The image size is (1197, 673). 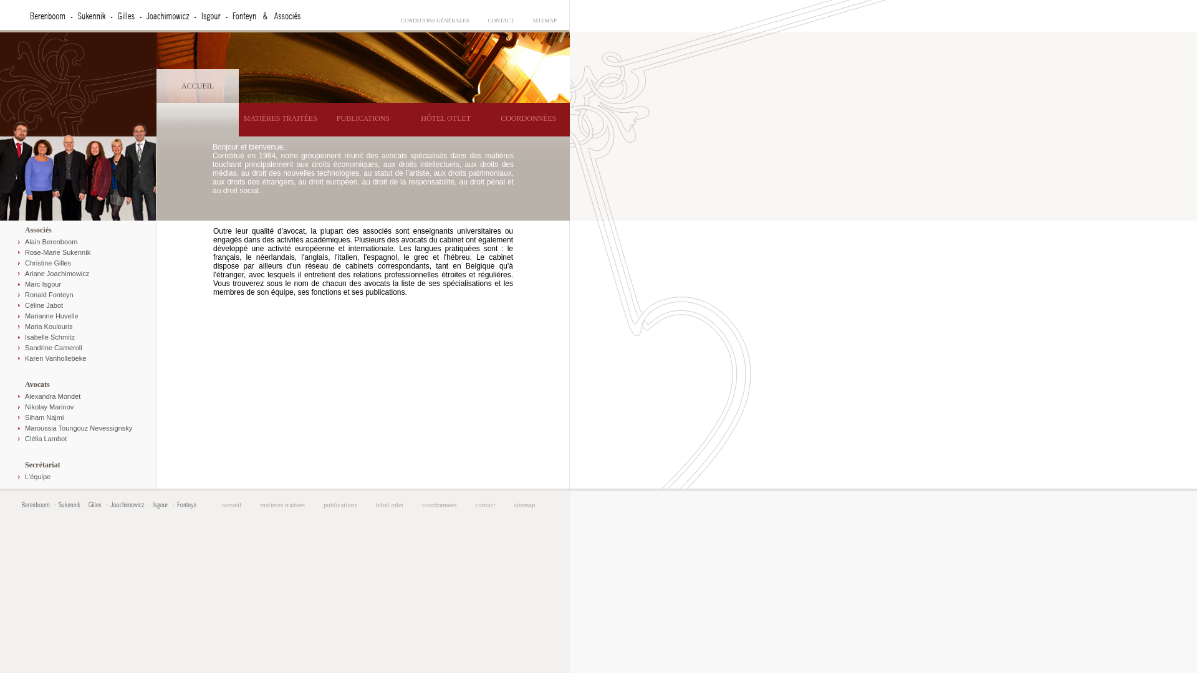 I want to click on Sandrine Carneroli, so click(x=79, y=348).